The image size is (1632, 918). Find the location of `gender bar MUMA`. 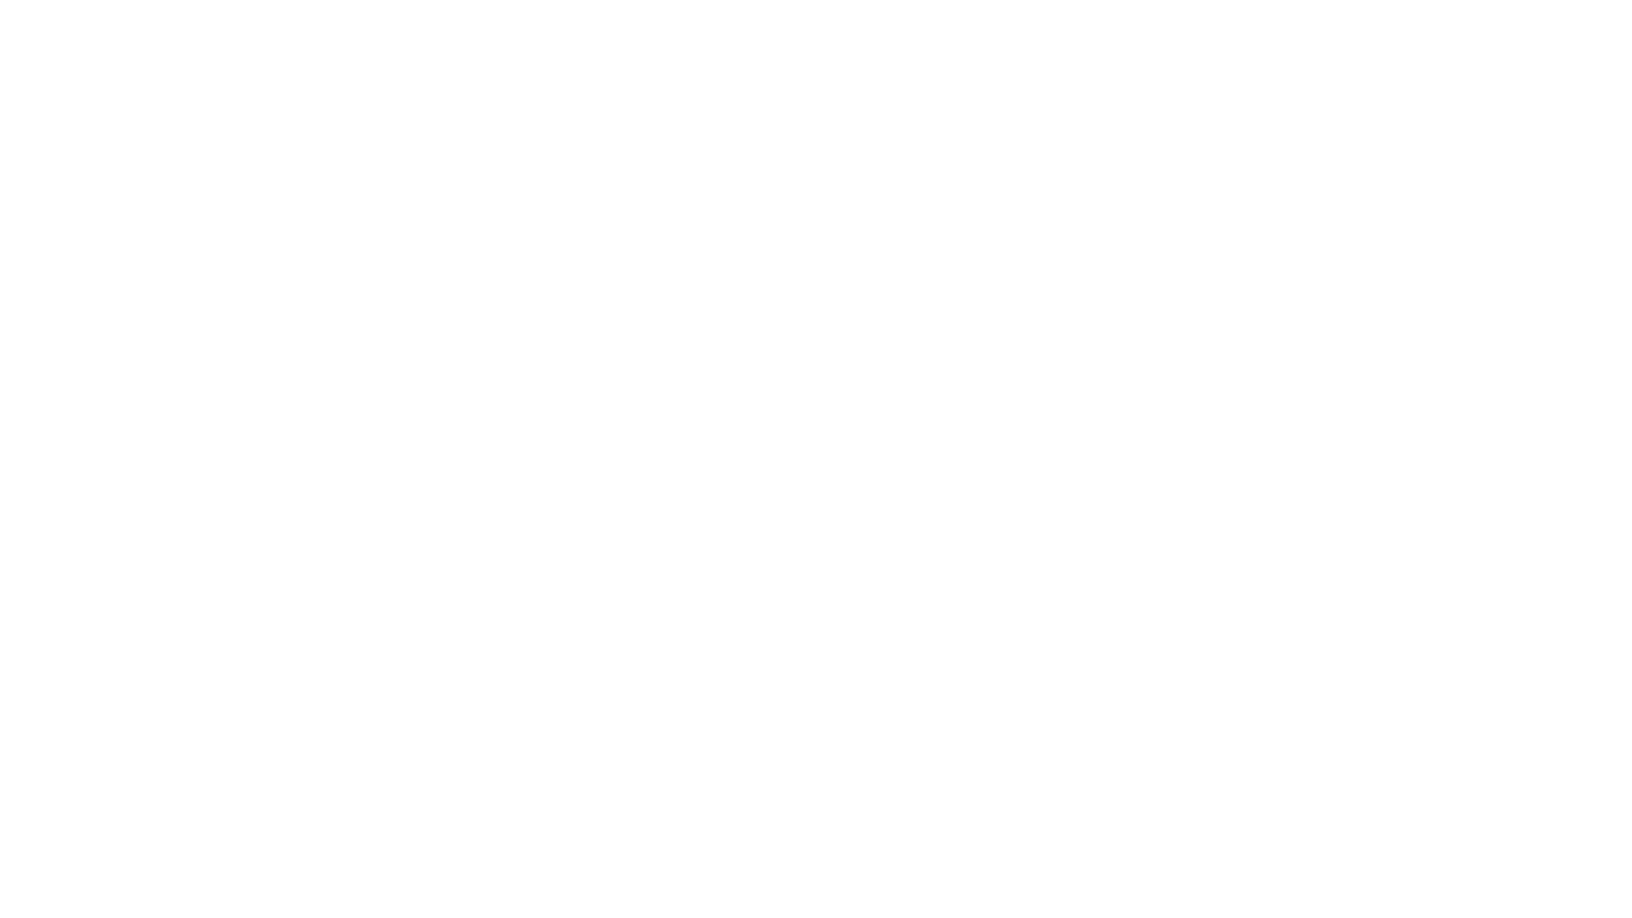

gender bar MUMA is located at coordinates (150, 48).